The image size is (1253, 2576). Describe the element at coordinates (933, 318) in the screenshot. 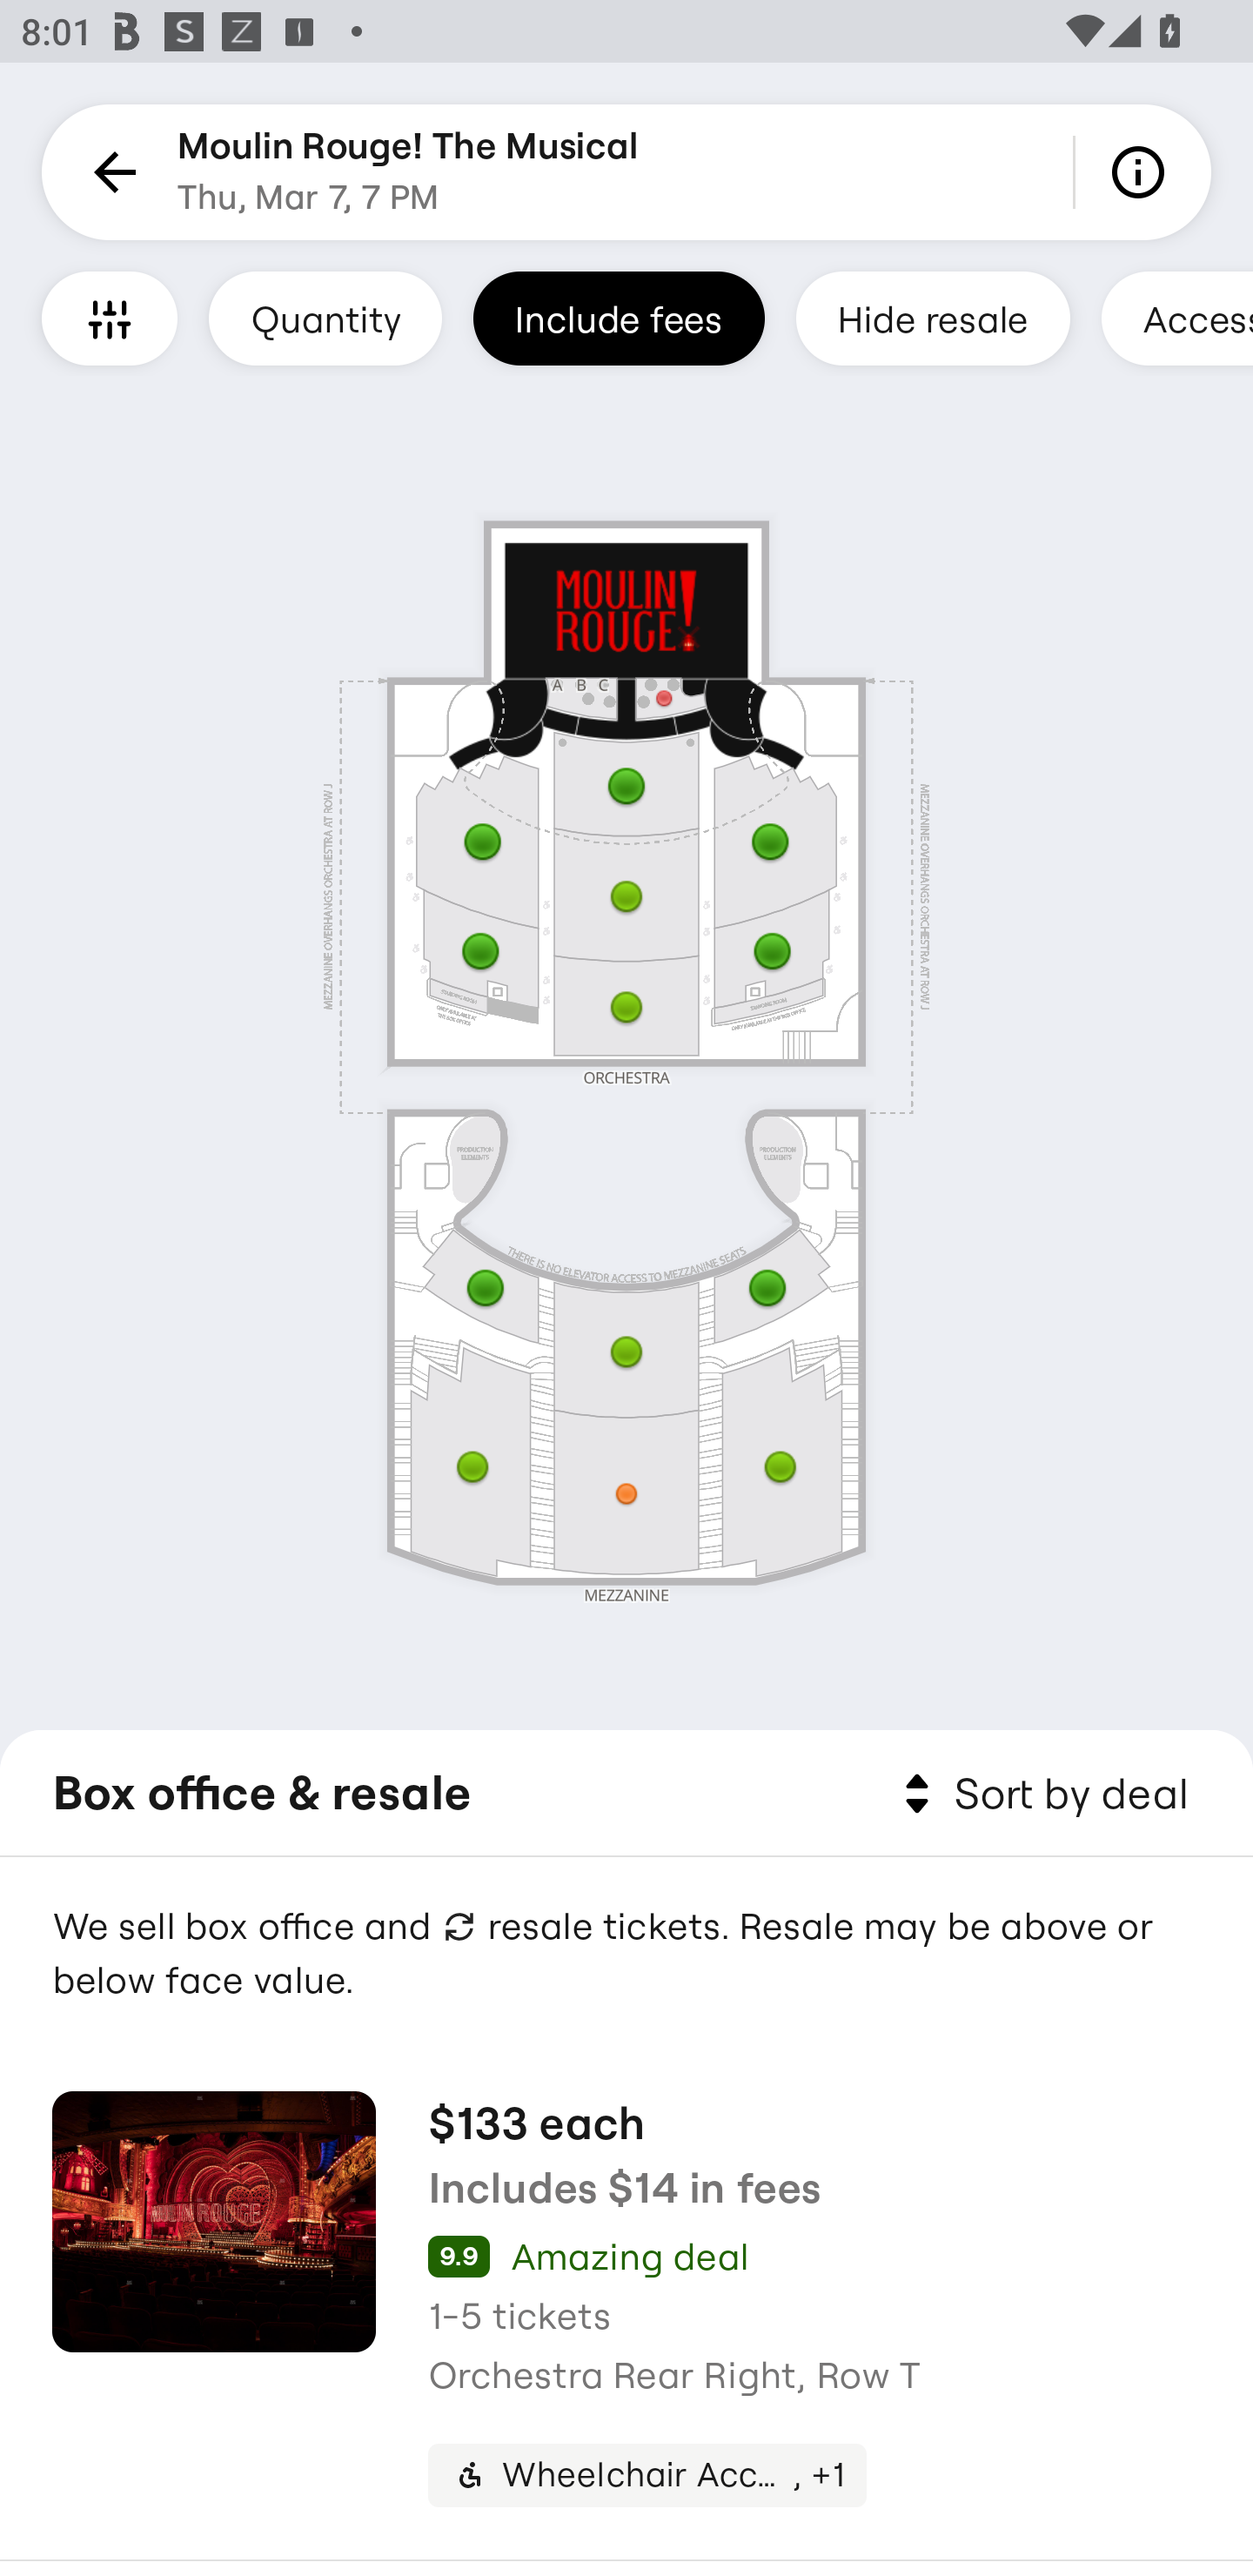

I see `Hide resale` at that location.